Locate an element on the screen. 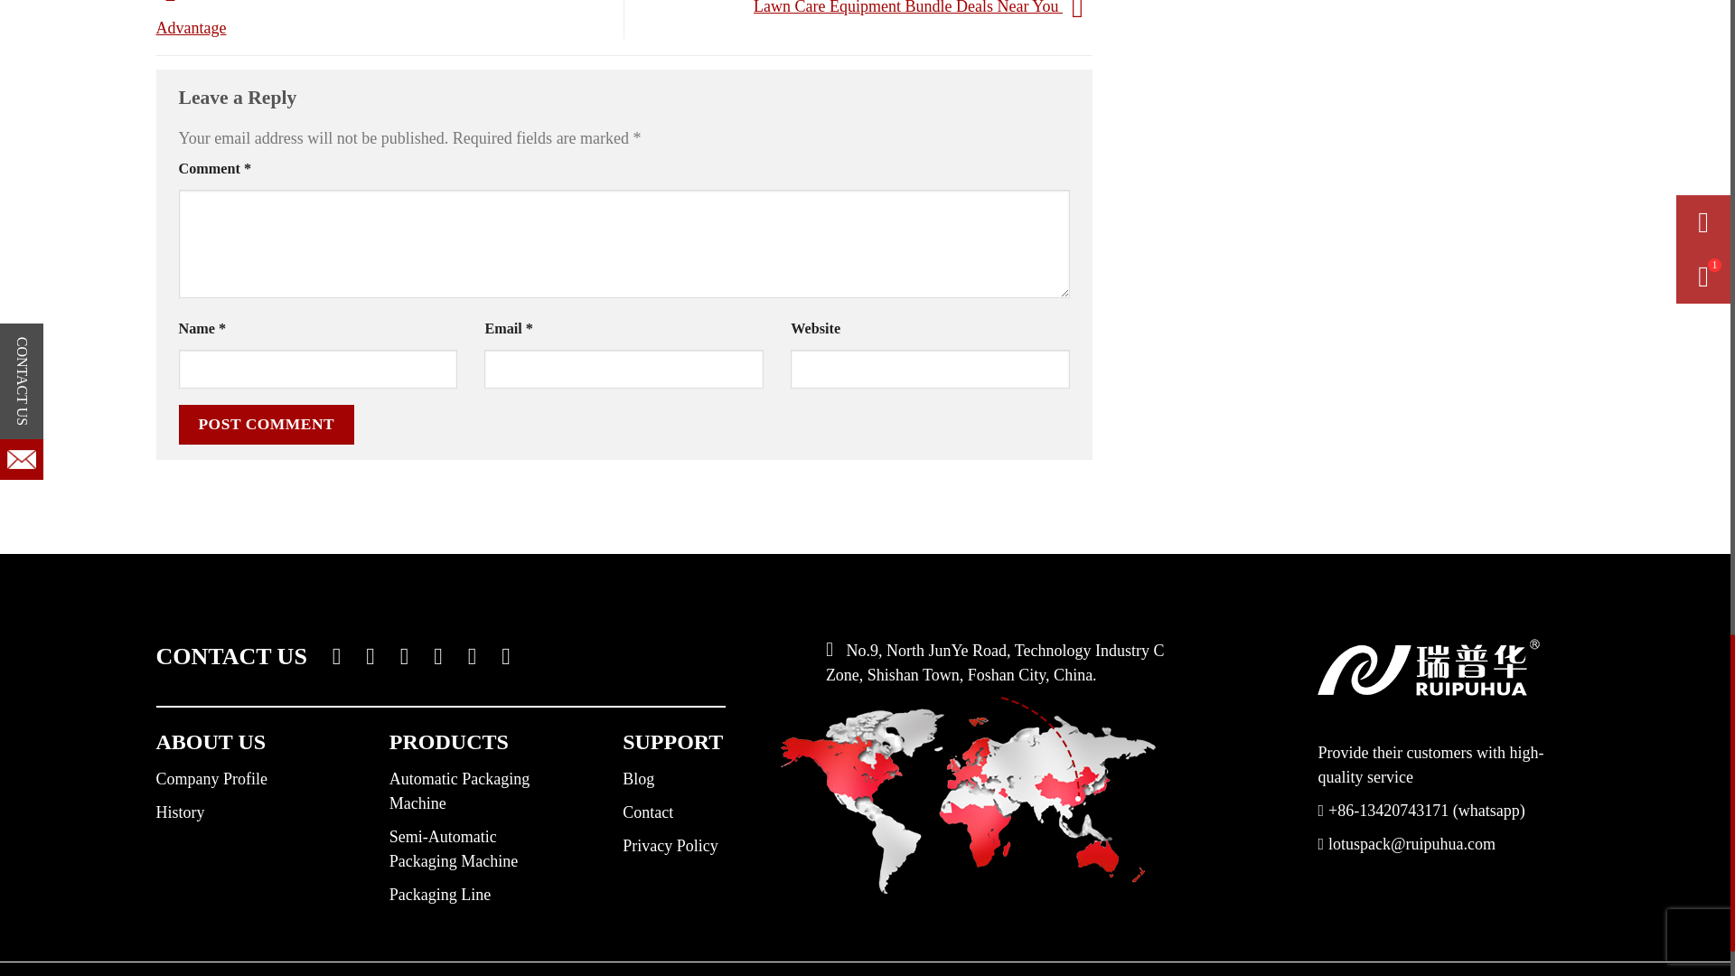  Automatic Packaging Machine is located at coordinates (459, 791).